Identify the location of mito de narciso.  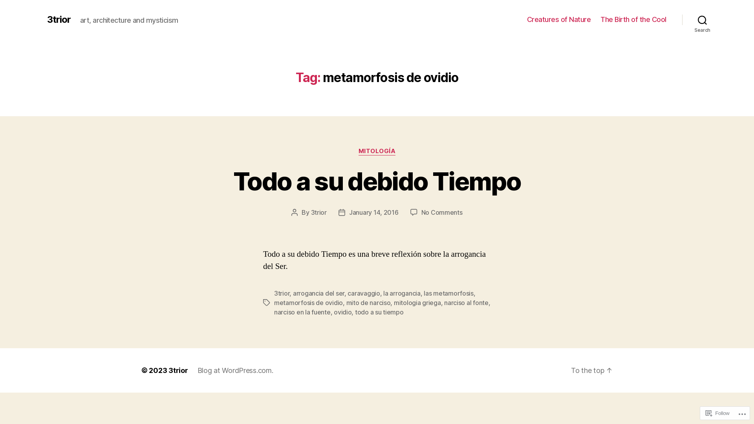
(368, 303).